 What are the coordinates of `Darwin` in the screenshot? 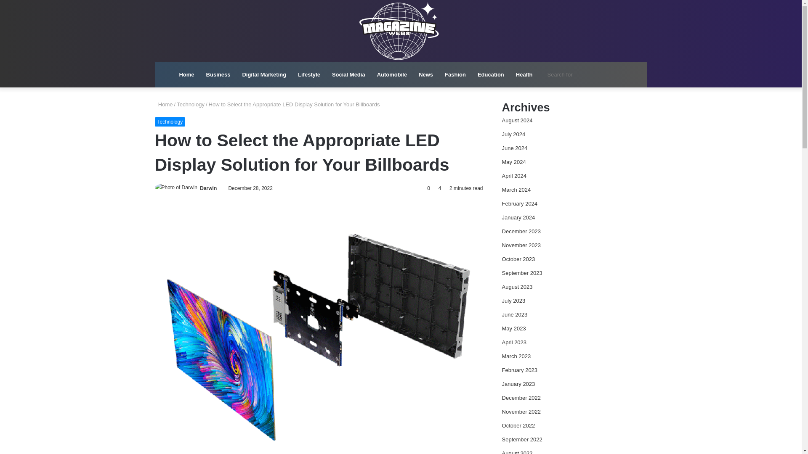 It's located at (208, 188).